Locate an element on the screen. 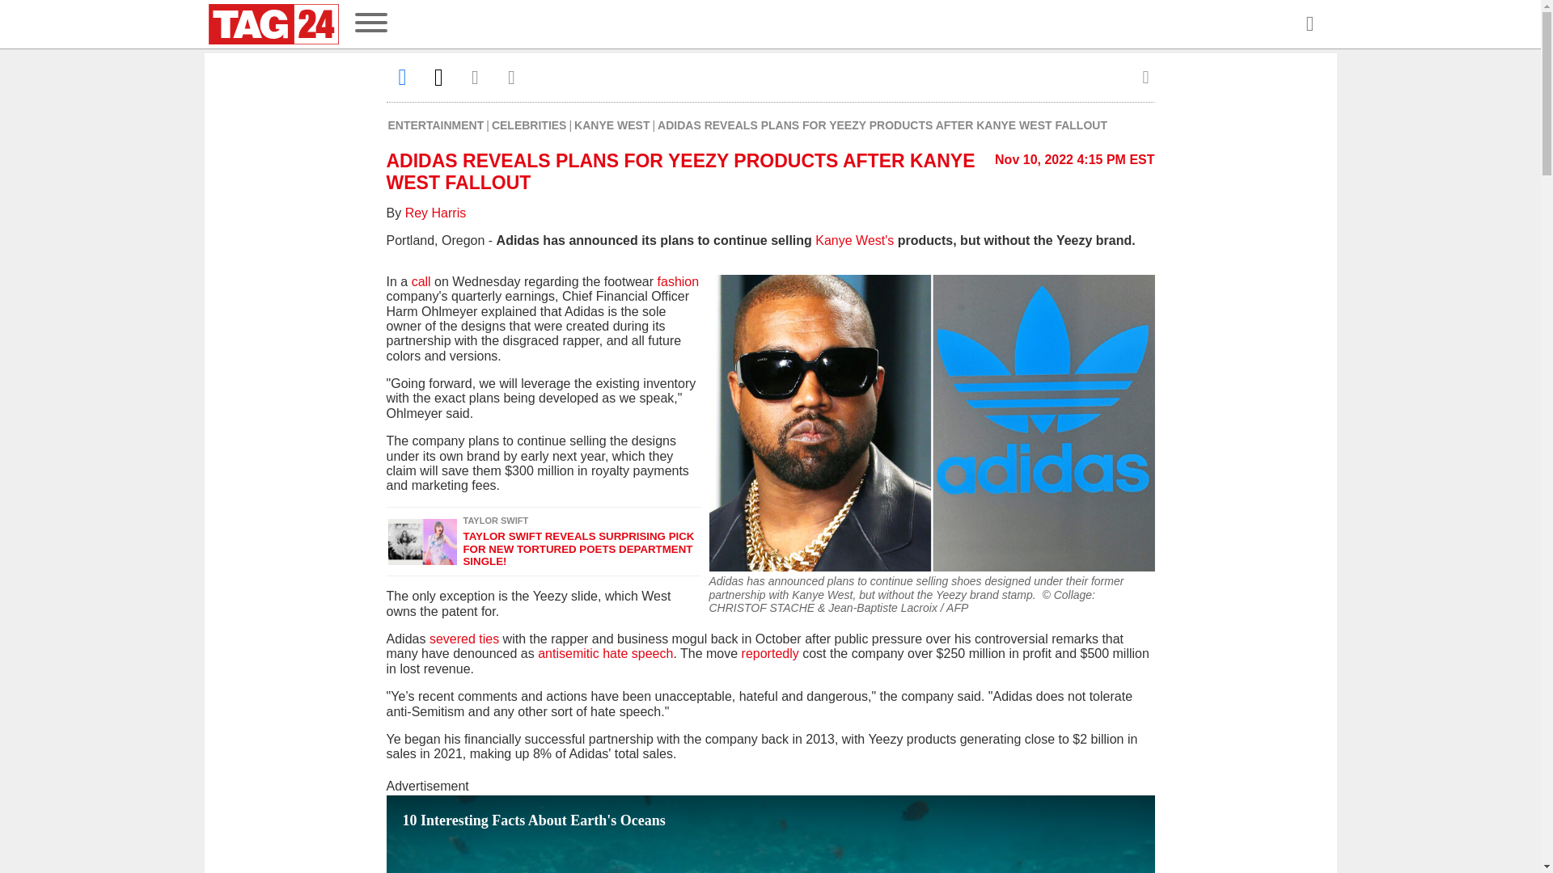 This screenshot has width=1553, height=873. fashion is located at coordinates (678, 281).